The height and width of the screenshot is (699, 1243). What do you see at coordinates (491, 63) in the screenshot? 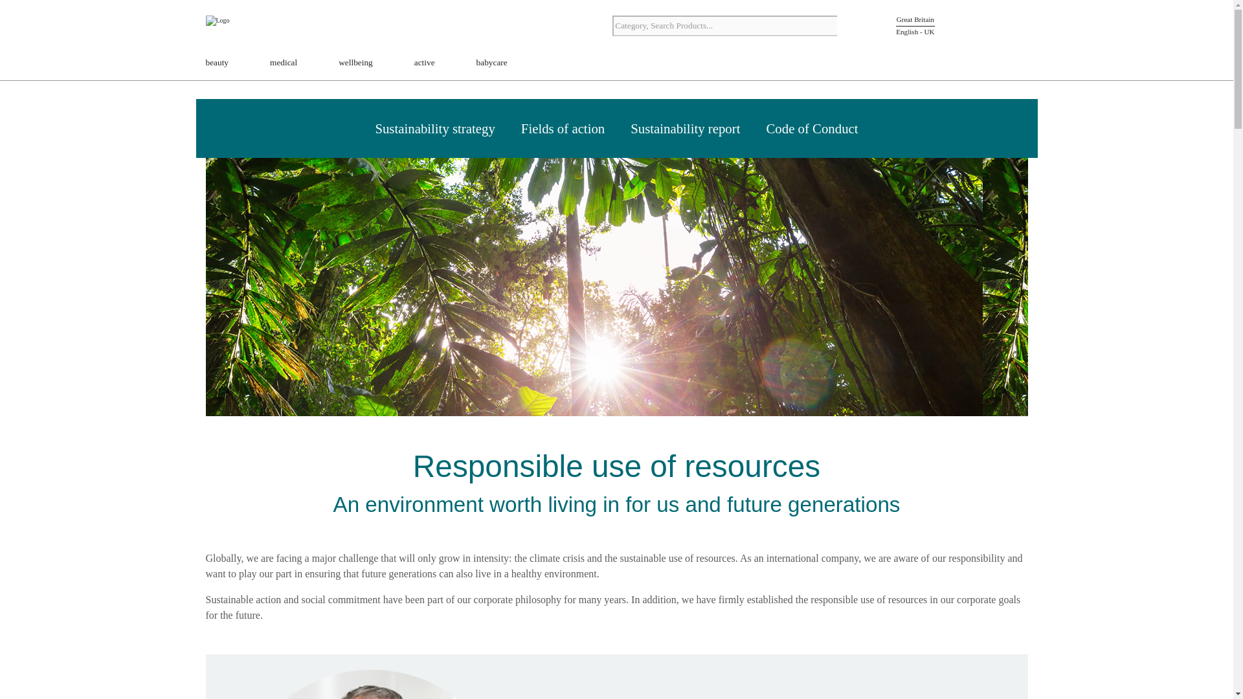
I see `babycare` at bounding box center [491, 63].